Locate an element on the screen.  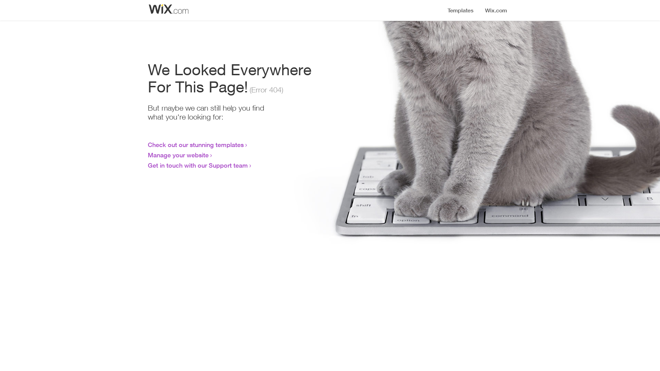
Check out our stunning templates is located at coordinates (196, 145).